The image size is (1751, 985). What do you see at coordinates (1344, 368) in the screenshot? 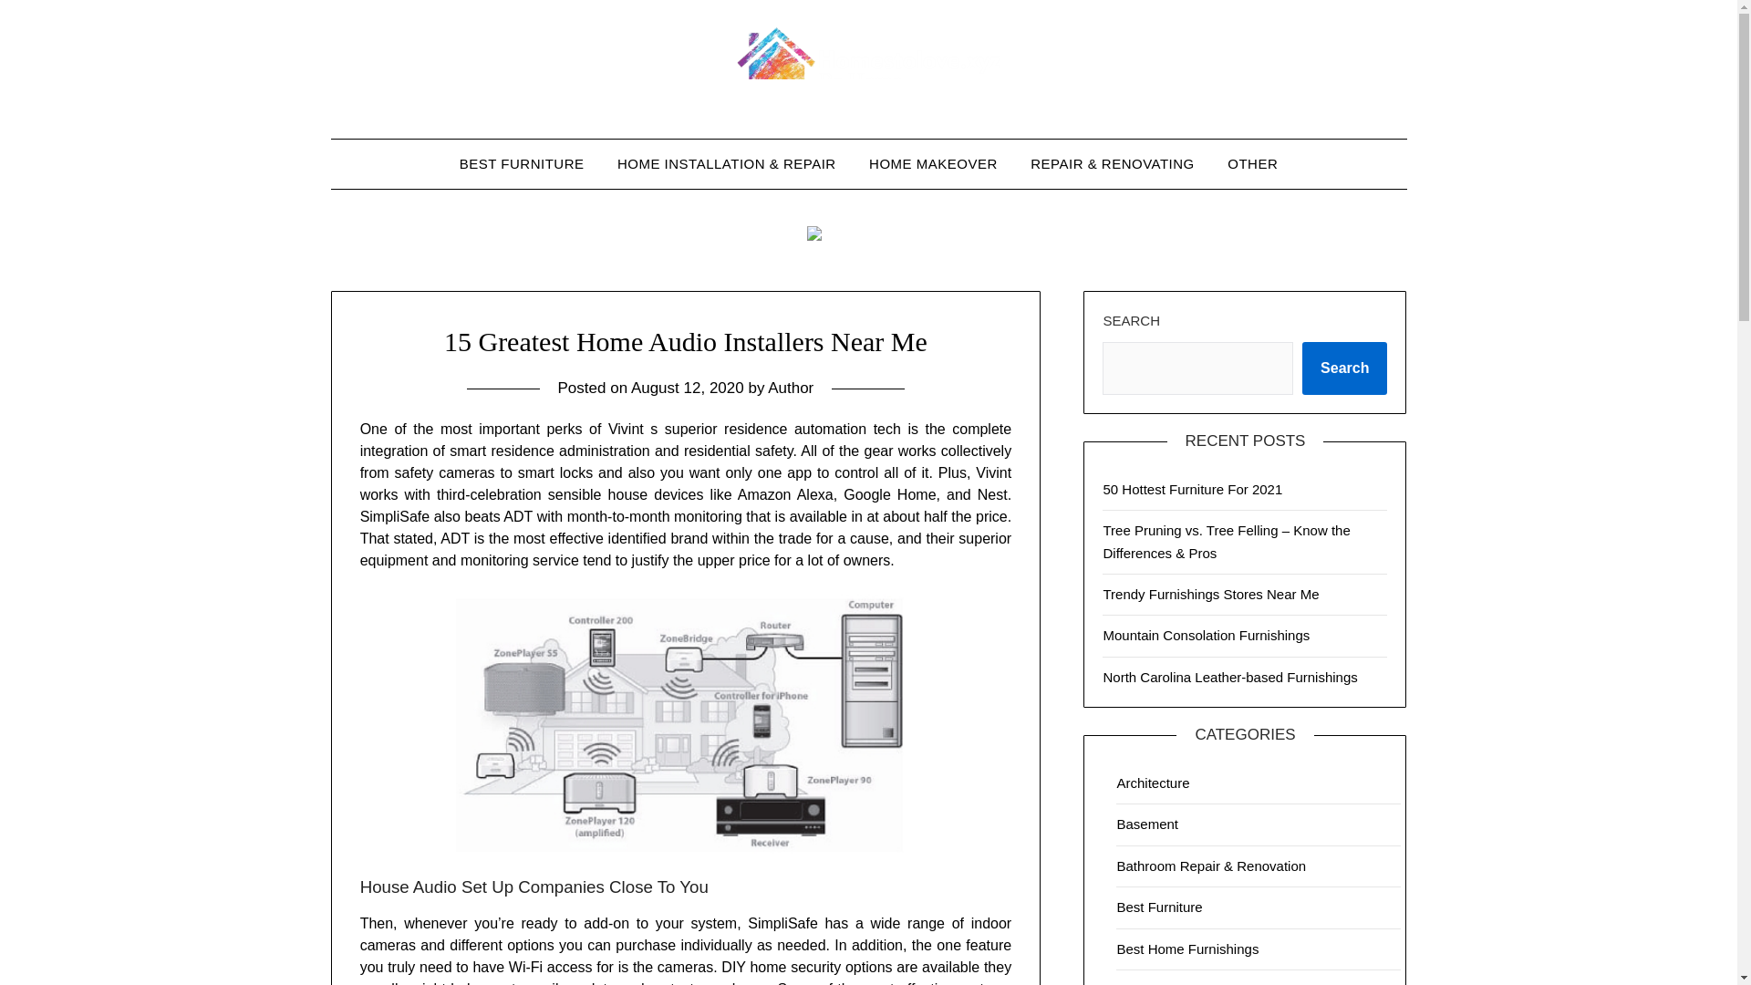
I see `Search` at bounding box center [1344, 368].